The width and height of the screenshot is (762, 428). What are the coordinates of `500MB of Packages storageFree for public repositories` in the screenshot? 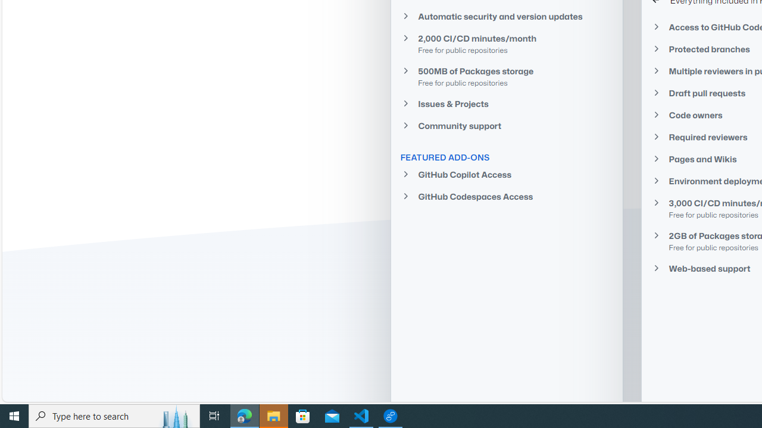 It's located at (507, 76).